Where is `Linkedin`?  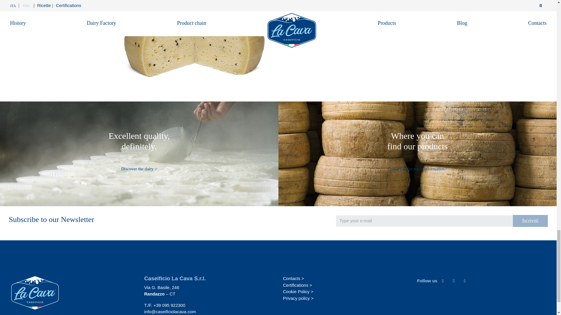 Linkedin is located at coordinates (465, 281).